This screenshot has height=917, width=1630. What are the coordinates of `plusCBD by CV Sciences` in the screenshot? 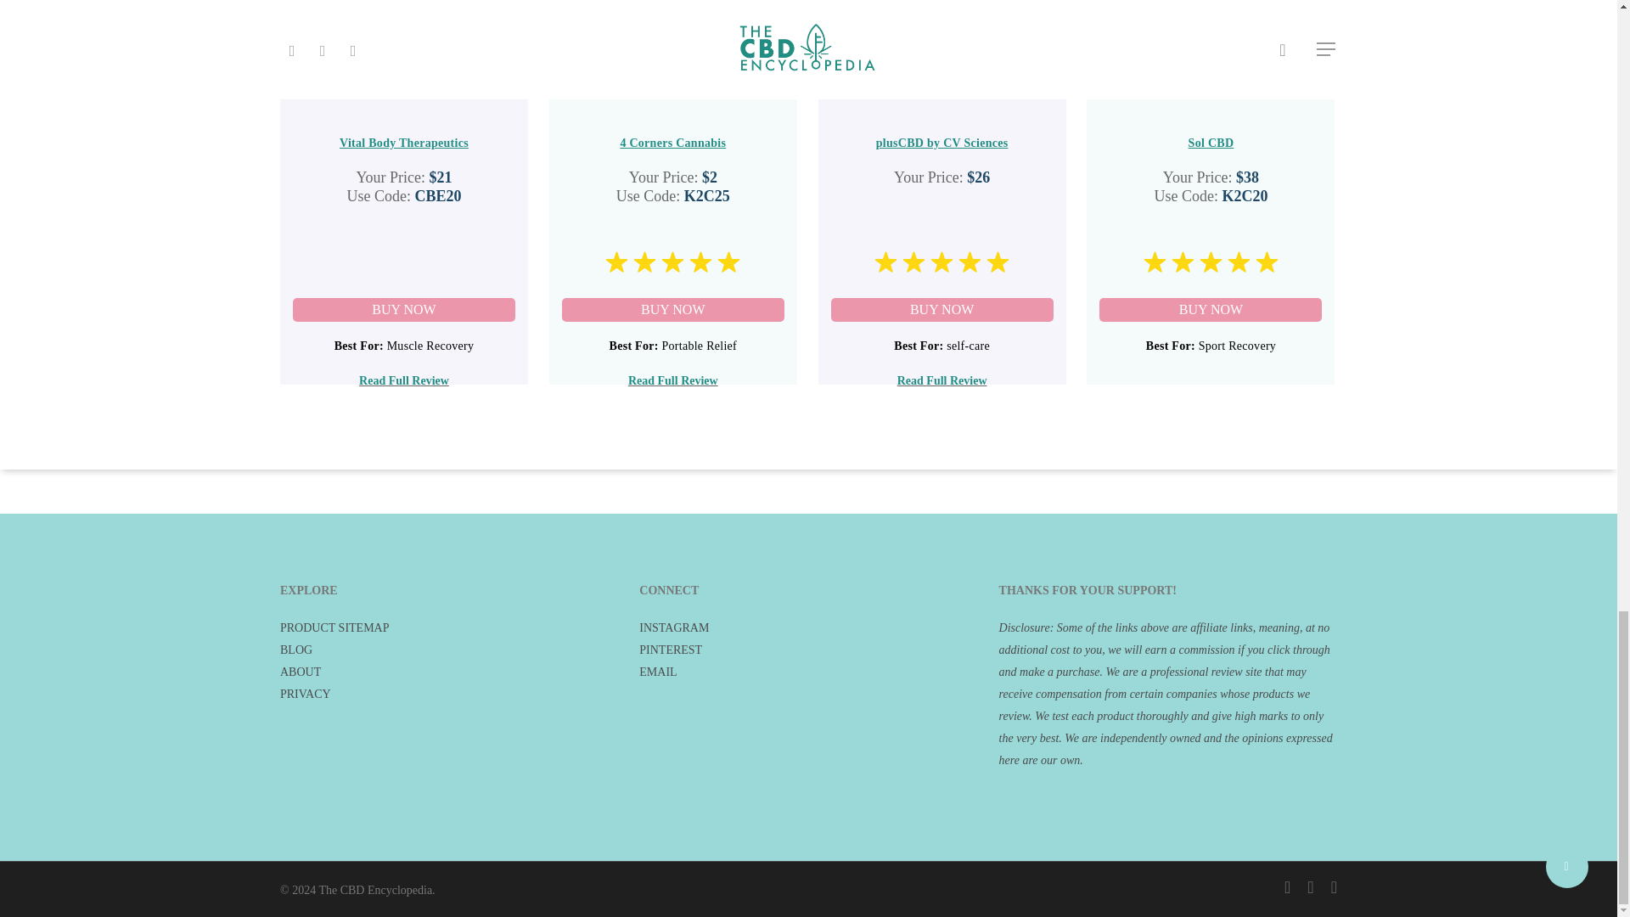 It's located at (942, 143).